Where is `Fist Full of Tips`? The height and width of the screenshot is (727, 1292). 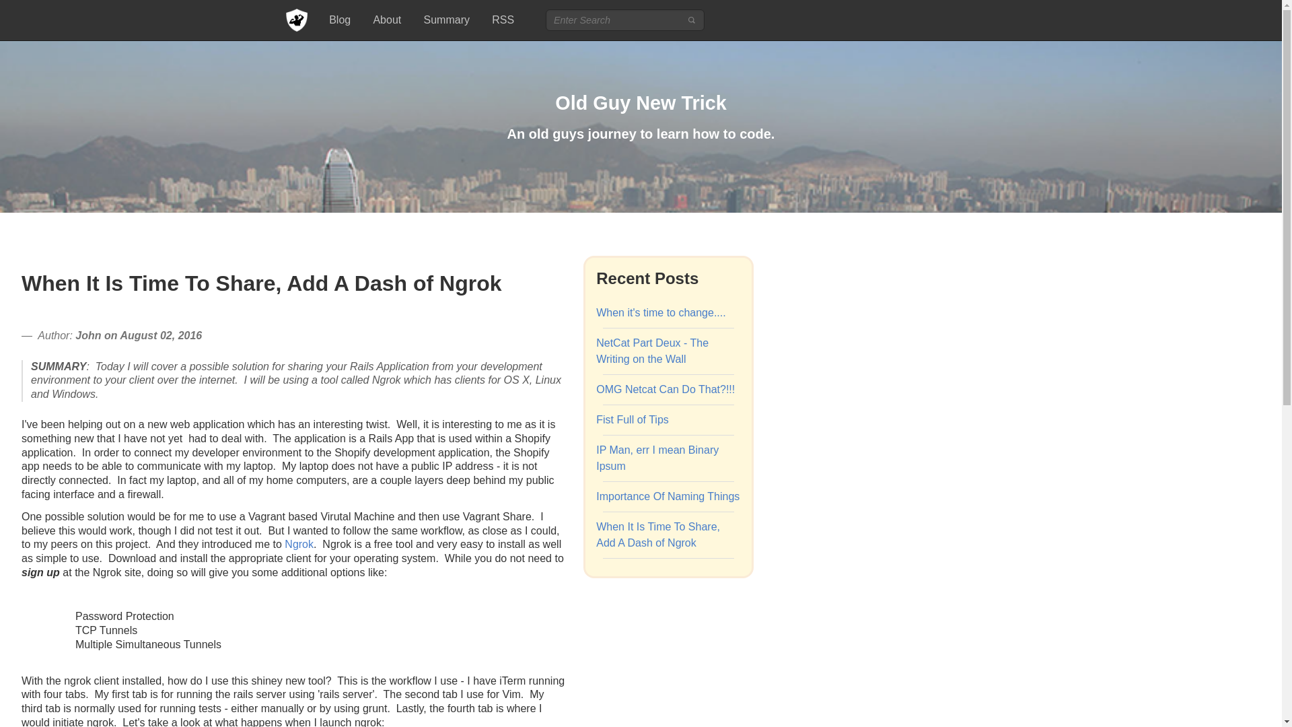
Fist Full of Tips is located at coordinates (633, 419).